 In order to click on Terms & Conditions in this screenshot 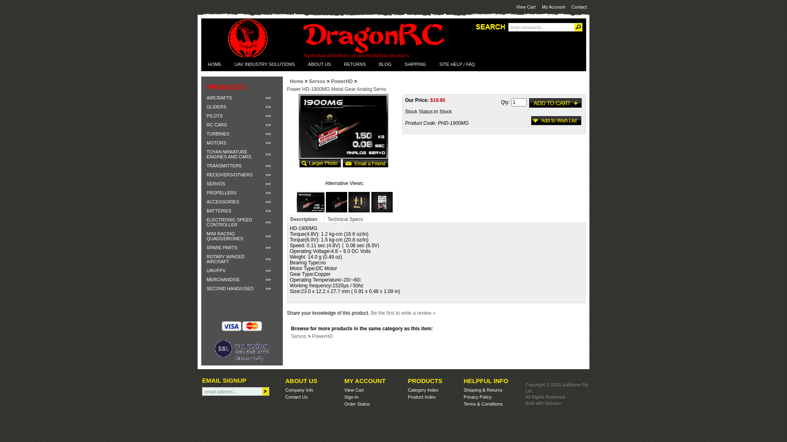, I will do `click(483, 404)`.